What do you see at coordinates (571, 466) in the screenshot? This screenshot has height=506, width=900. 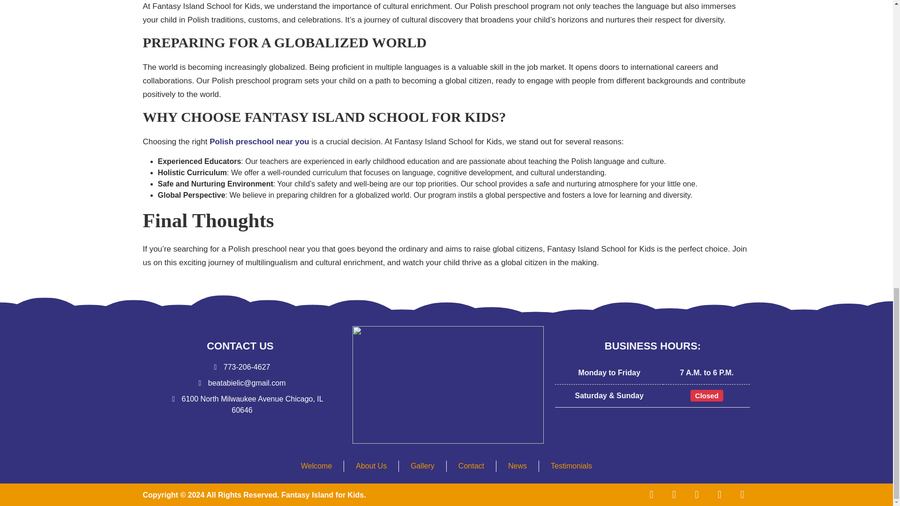 I see `Testimonials` at bounding box center [571, 466].